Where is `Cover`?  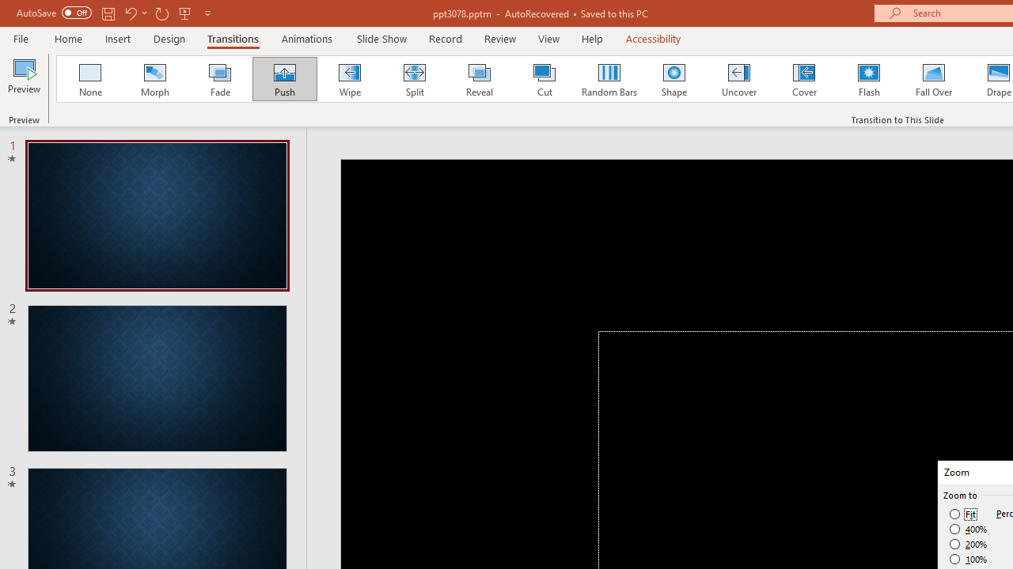
Cover is located at coordinates (804, 79).